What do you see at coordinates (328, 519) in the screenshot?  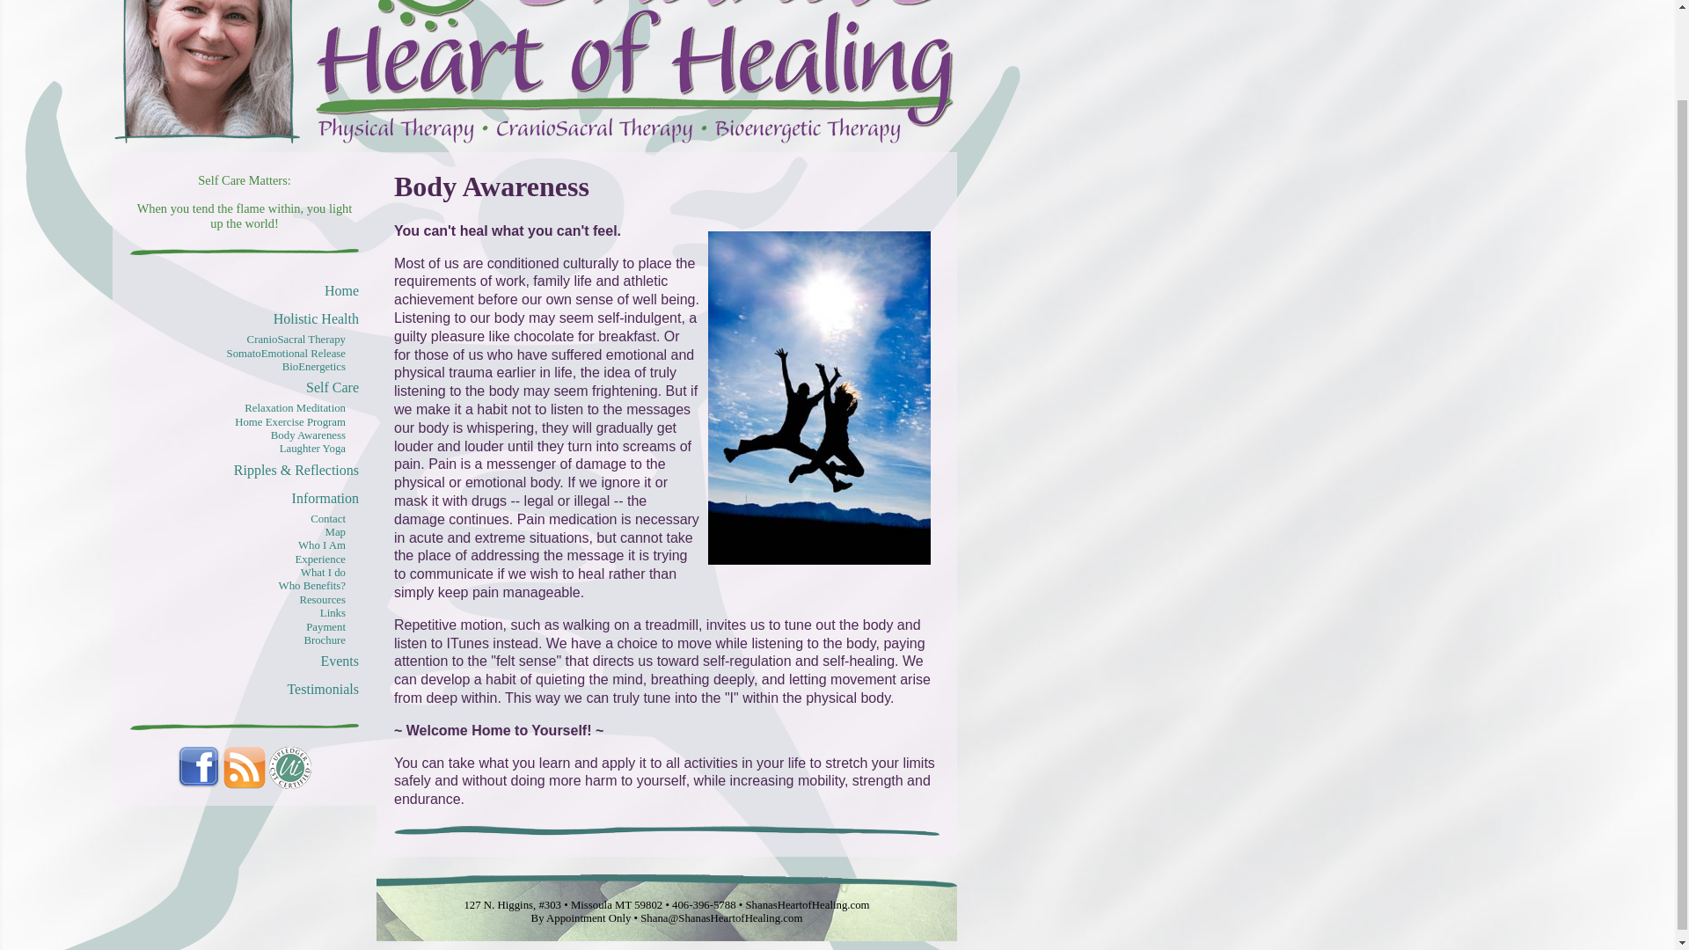 I see `Contact` at bounding box center [328, 519].